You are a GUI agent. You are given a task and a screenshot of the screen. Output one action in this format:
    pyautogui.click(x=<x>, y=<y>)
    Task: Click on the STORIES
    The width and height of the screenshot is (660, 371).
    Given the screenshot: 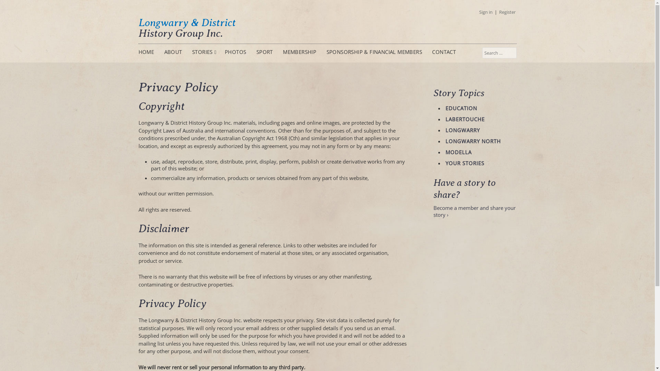 What is the action you would take?
    pyautogui.click(x=204, y=52)
    